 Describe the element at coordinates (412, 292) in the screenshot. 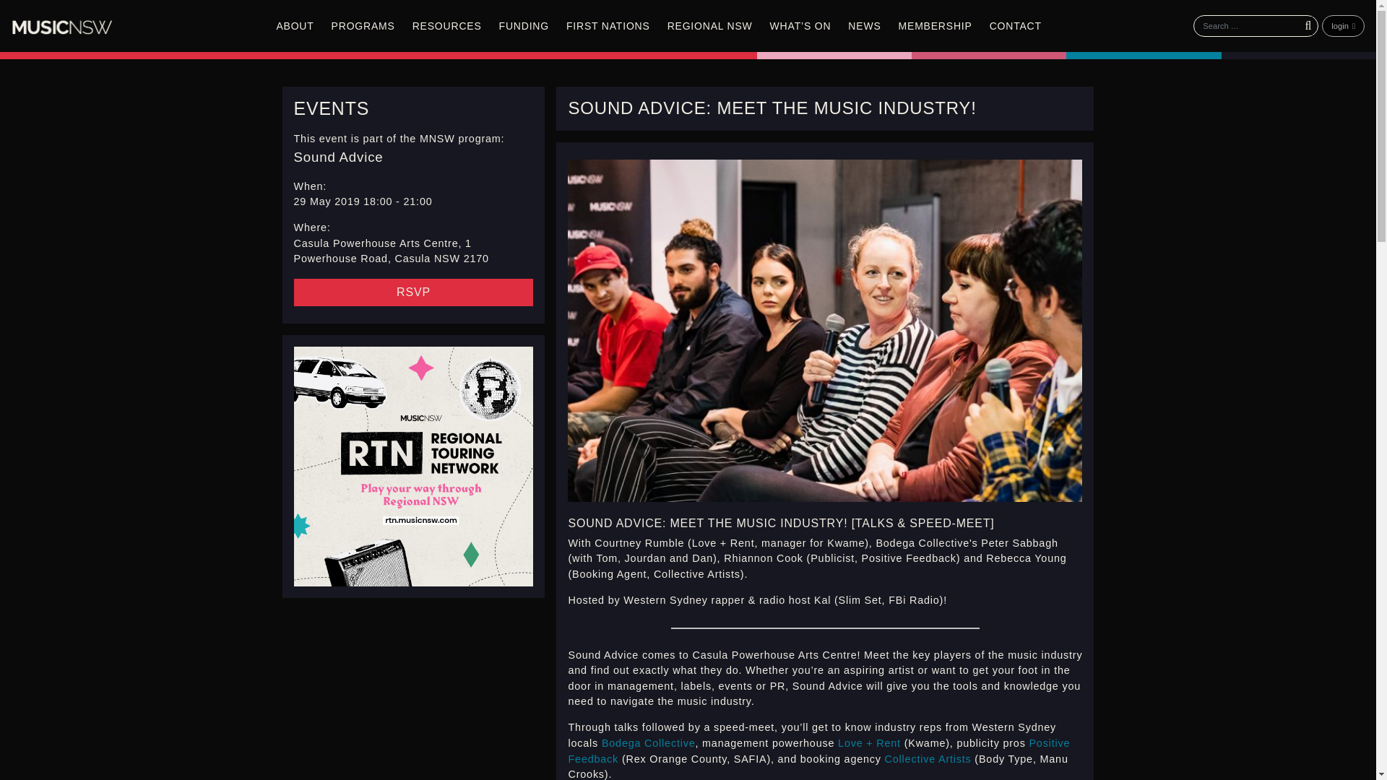

I see `RSVP` at that location.